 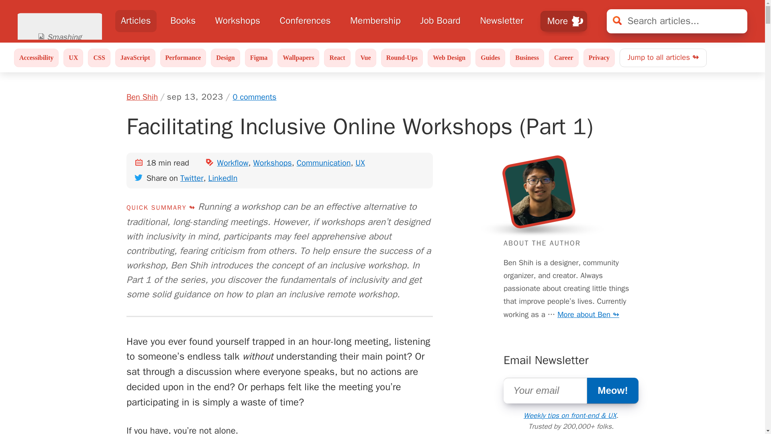 I want to click on Workshops, so click(x=237, y=21).